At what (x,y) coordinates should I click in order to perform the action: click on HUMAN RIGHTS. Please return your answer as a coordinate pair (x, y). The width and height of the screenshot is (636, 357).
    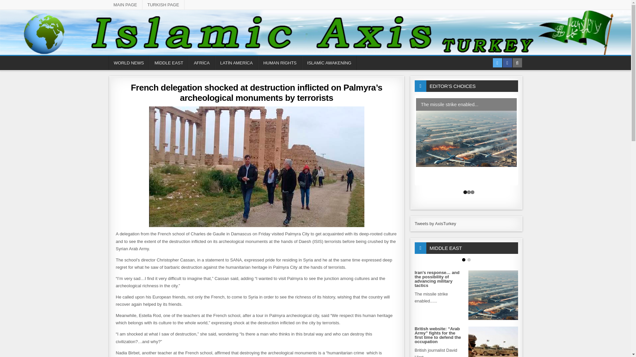
    Looking at the image, I should click on (280, 63).